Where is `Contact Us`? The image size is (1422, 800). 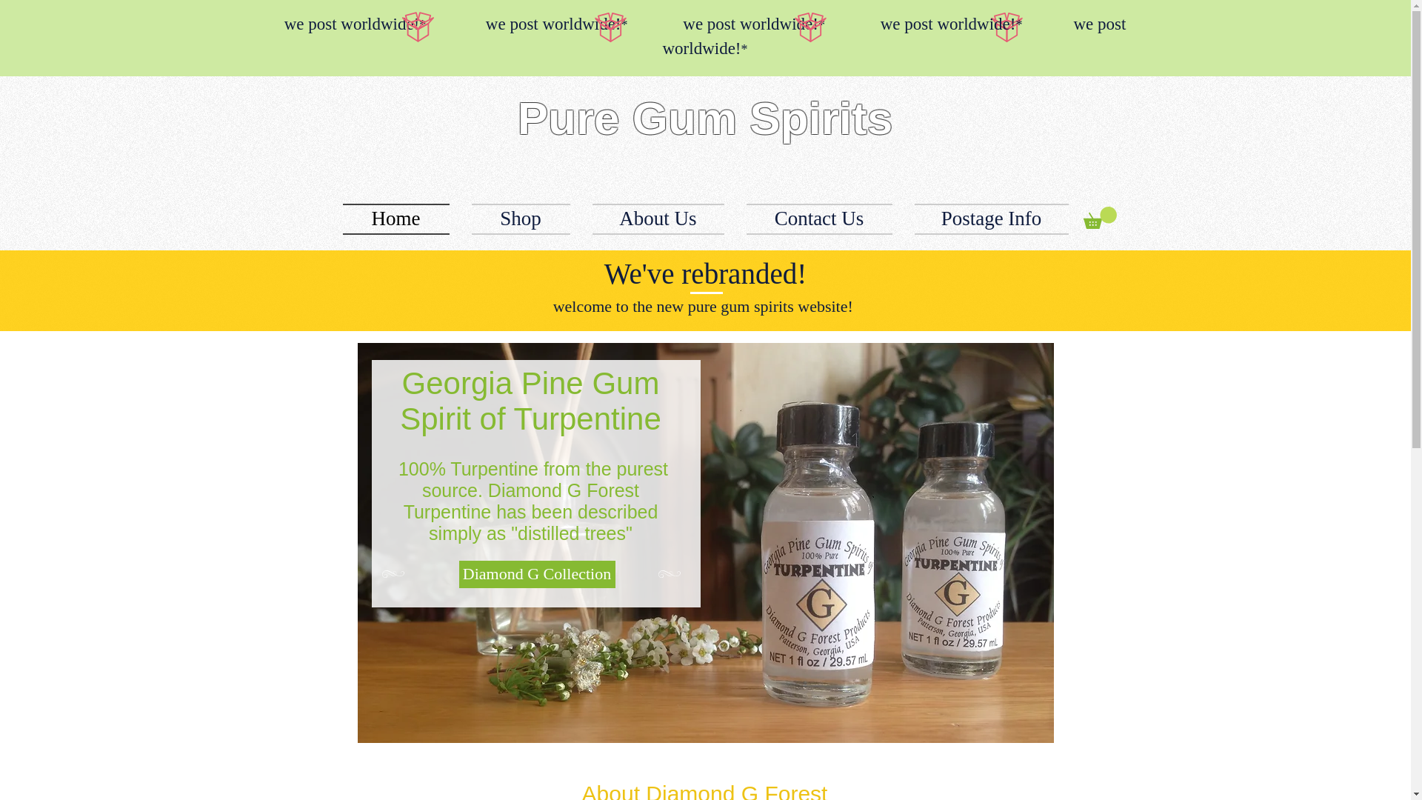 Contact Us is located at coordinates (819, 219).